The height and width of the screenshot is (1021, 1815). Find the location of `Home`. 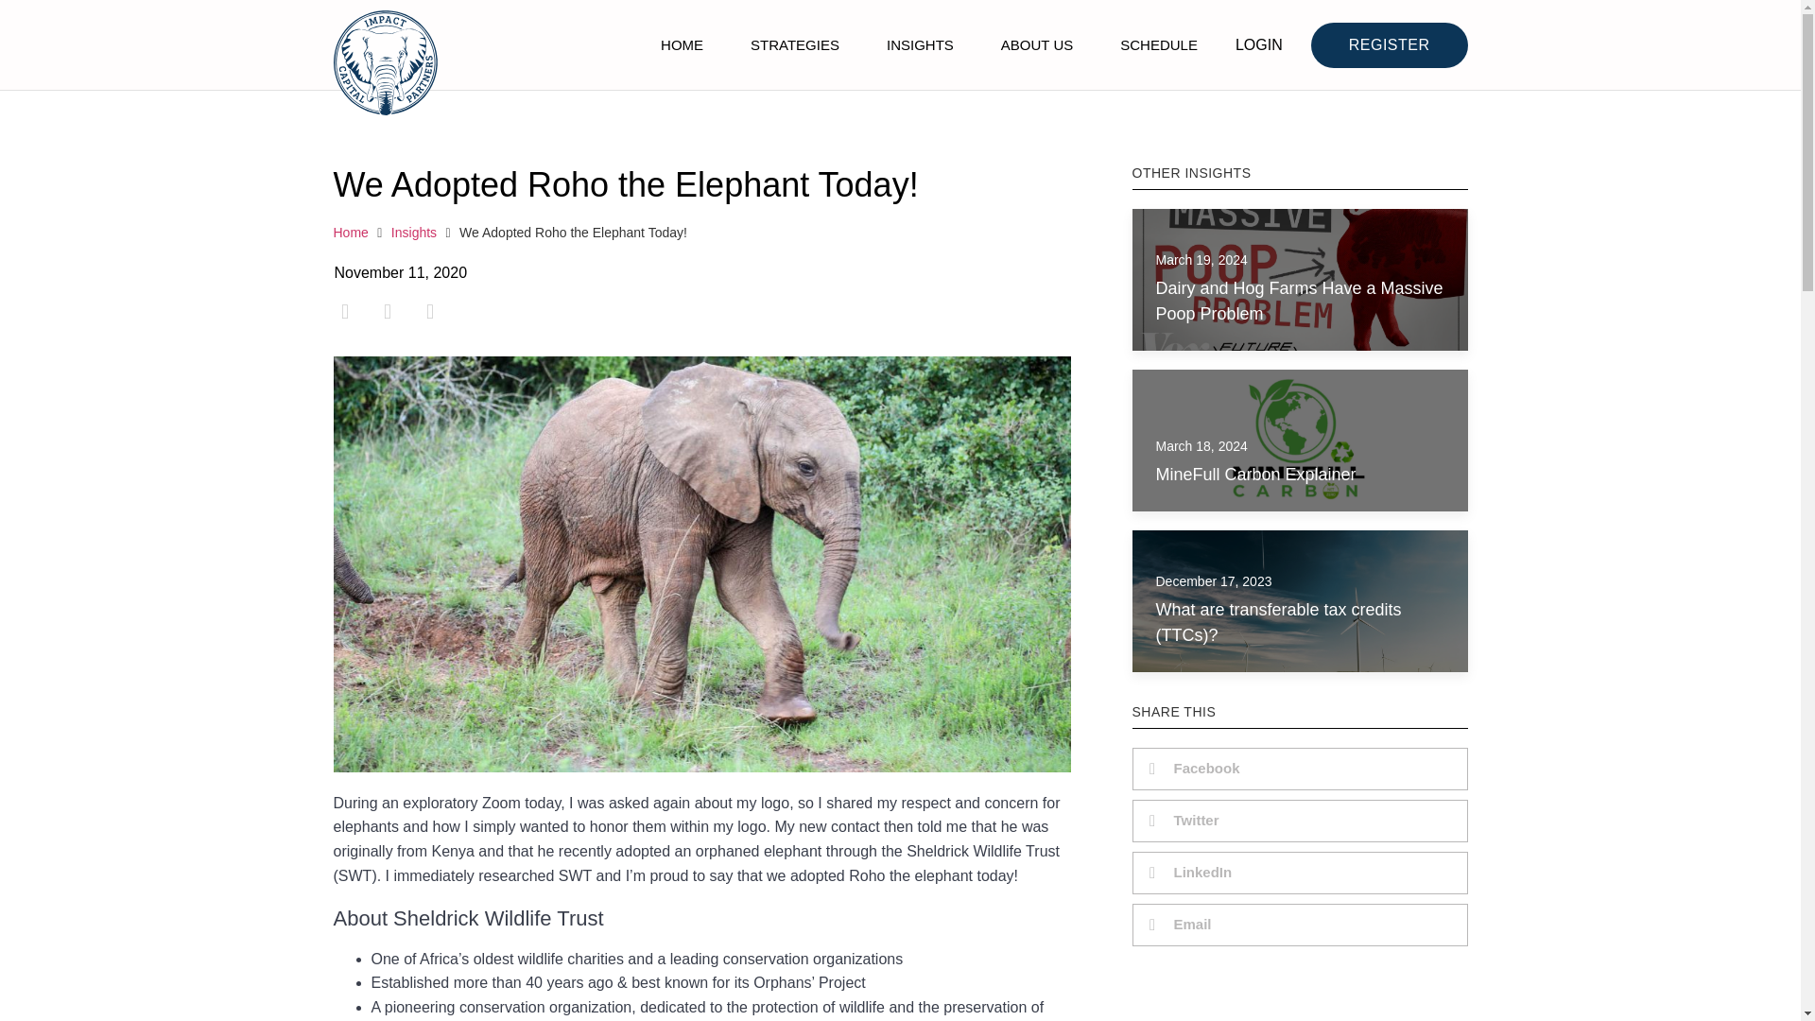

Home is located at coordinates (350, 233).